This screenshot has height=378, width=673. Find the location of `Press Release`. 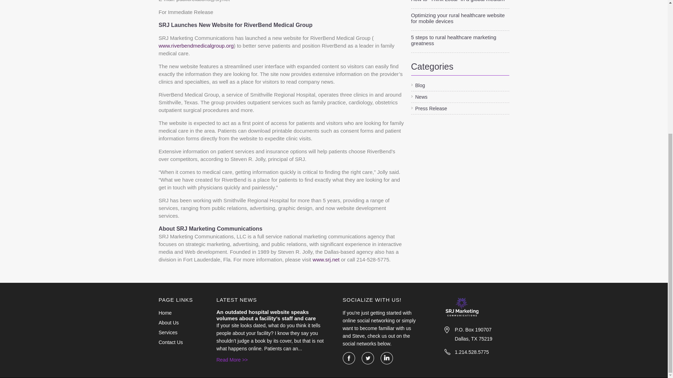

Press Release is located at coordinates (428, 108).